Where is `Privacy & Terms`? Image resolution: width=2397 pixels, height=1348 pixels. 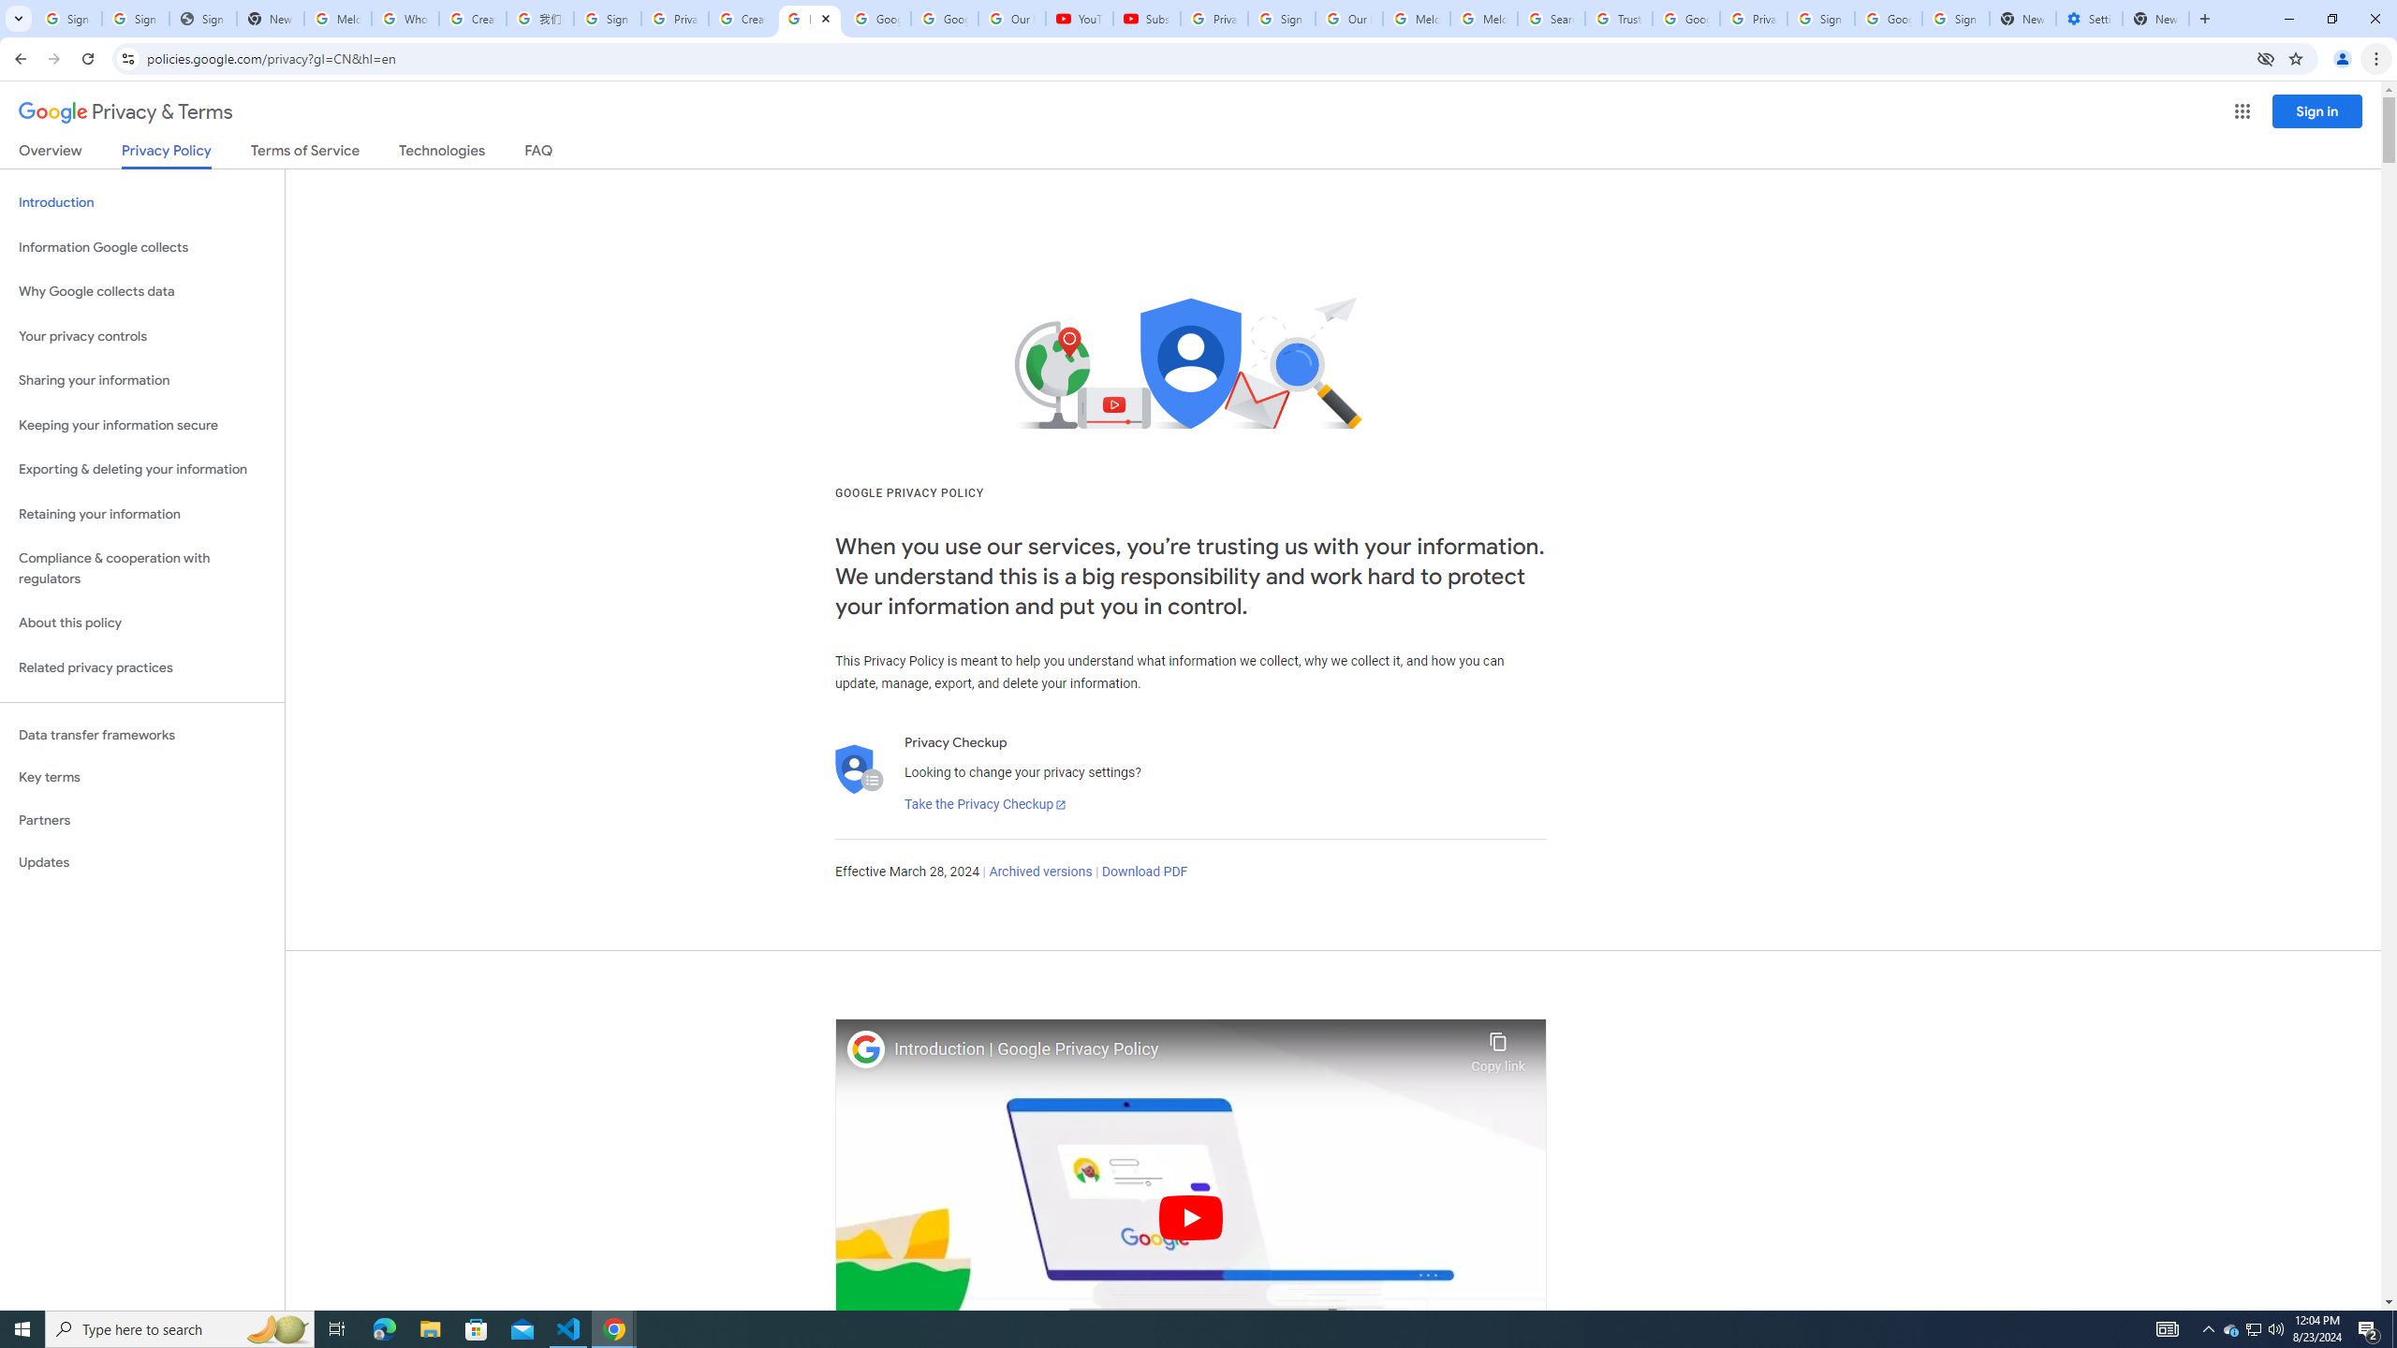
Privacy & Terms is located at coordinates (125, 112).